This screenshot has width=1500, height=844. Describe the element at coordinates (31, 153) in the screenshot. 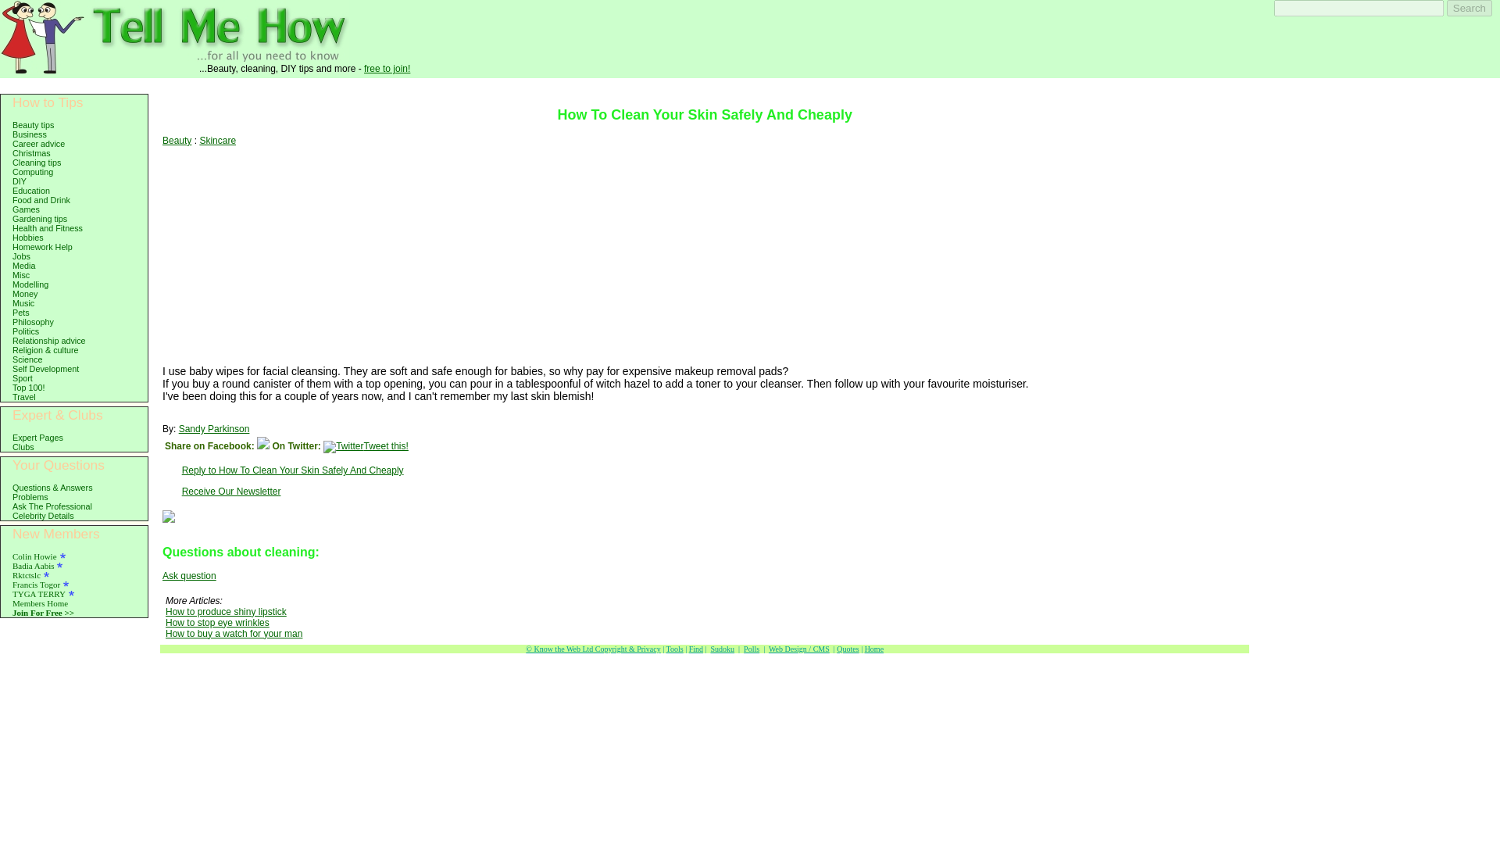

I see `Christmas` at that location.